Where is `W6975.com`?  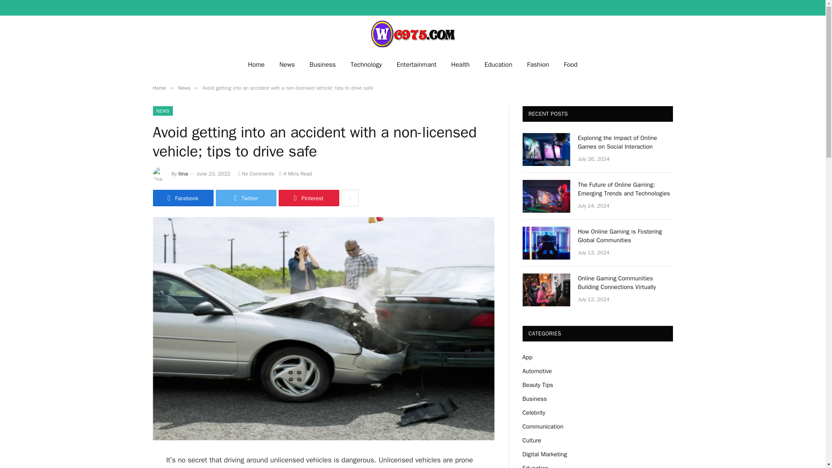 W6975.com is located at coordinates (413, 34).